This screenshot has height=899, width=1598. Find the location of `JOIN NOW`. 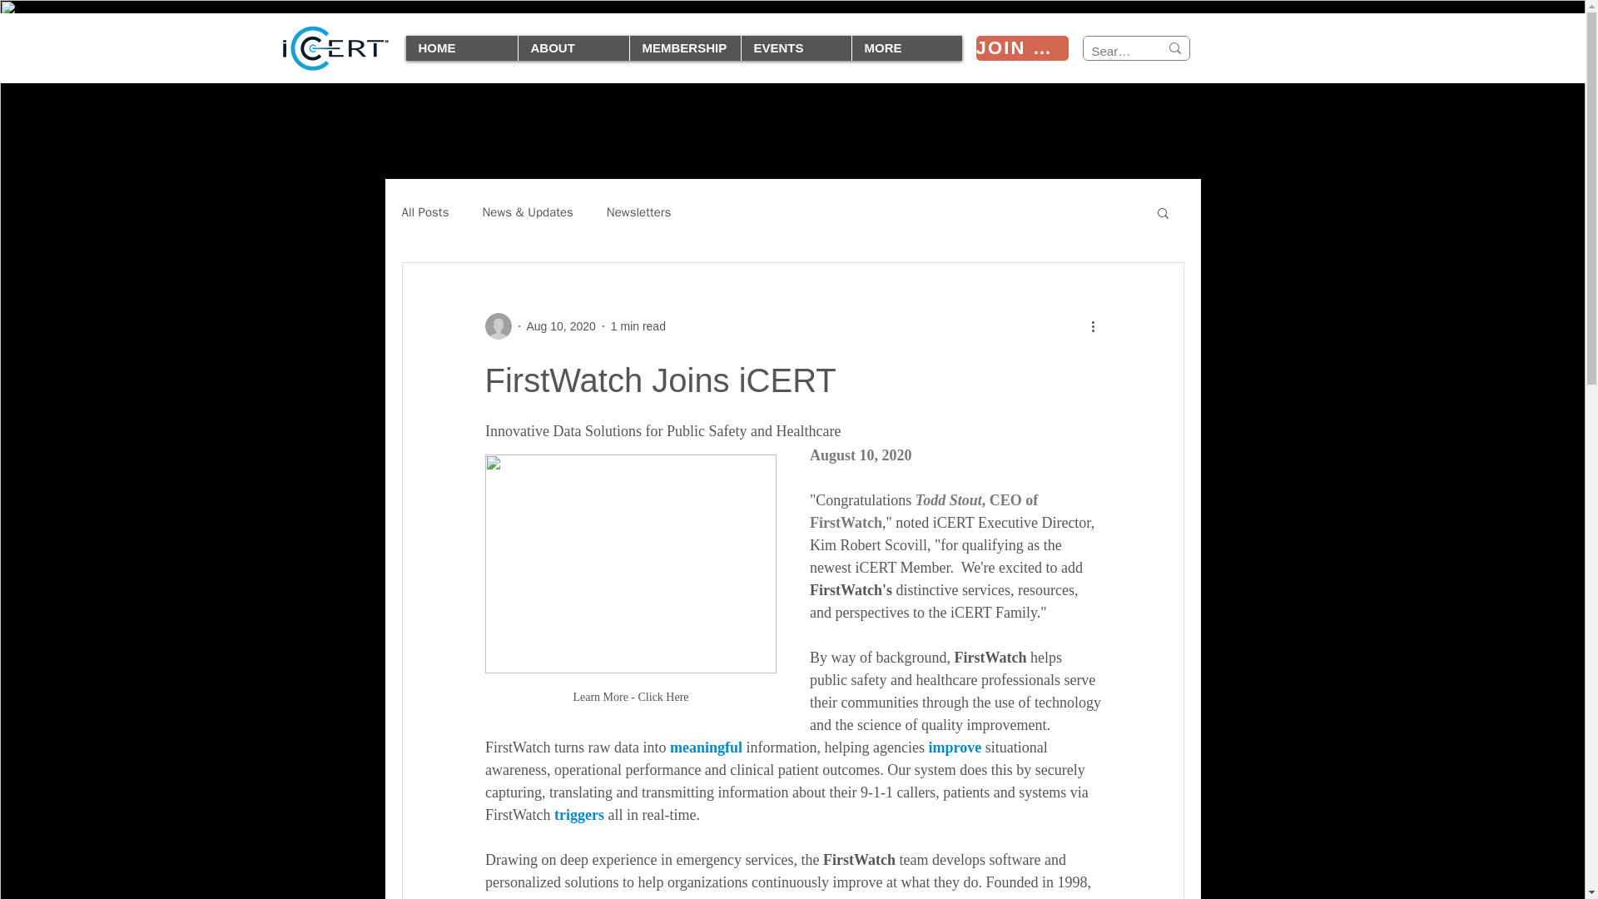

JOIN NOW is located at coordinates (1020, 48).